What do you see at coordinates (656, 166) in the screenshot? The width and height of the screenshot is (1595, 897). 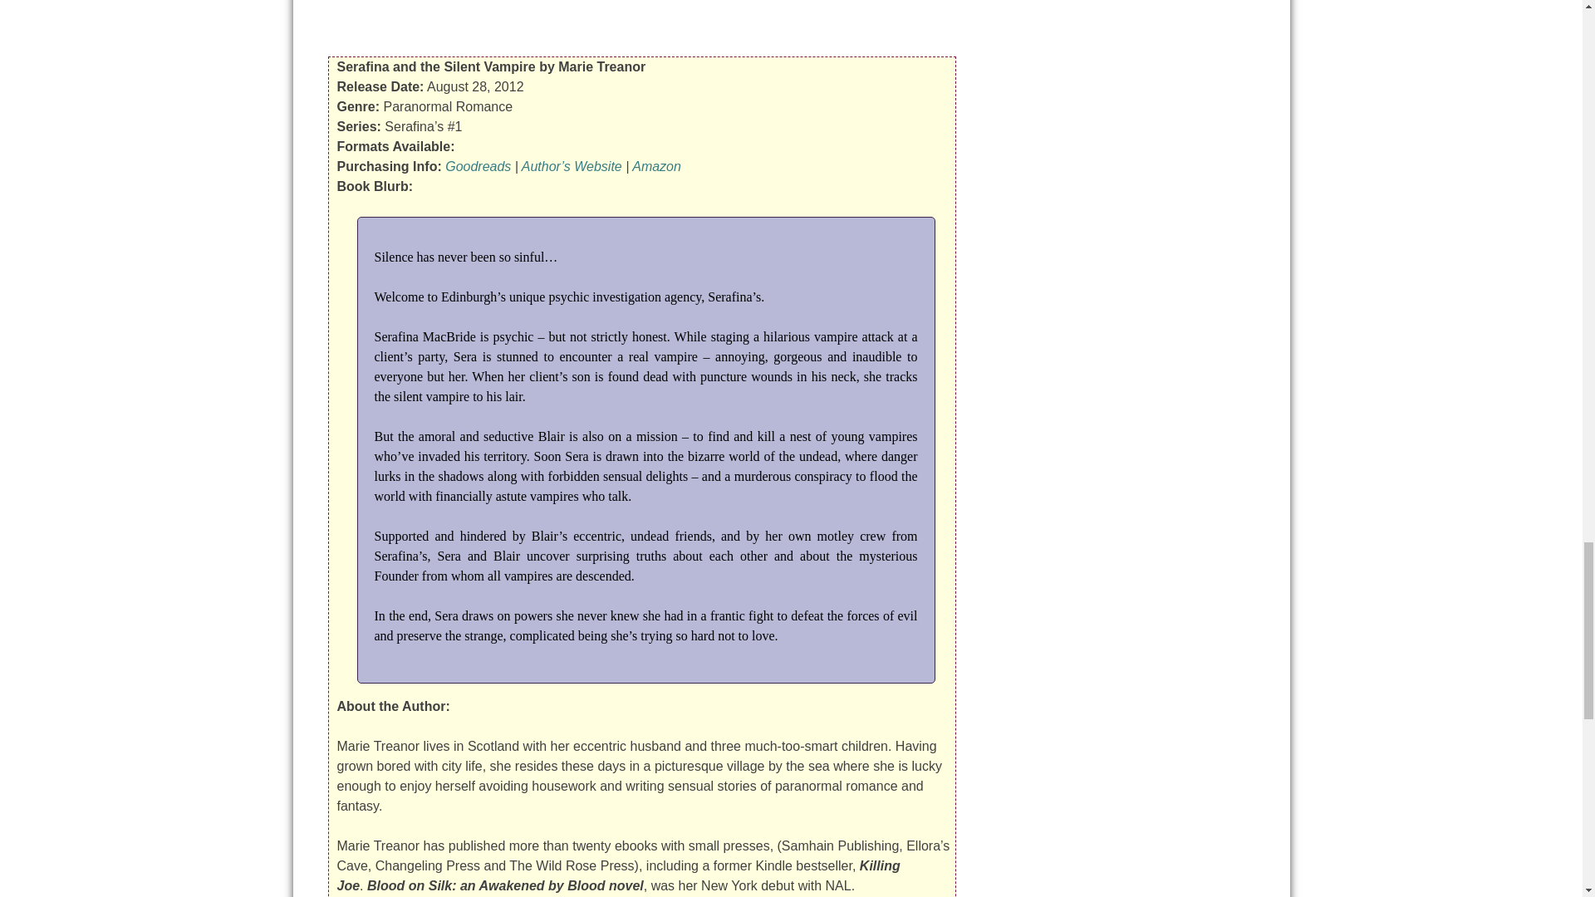 I see `Amazon` at bounding box center [656, 166].